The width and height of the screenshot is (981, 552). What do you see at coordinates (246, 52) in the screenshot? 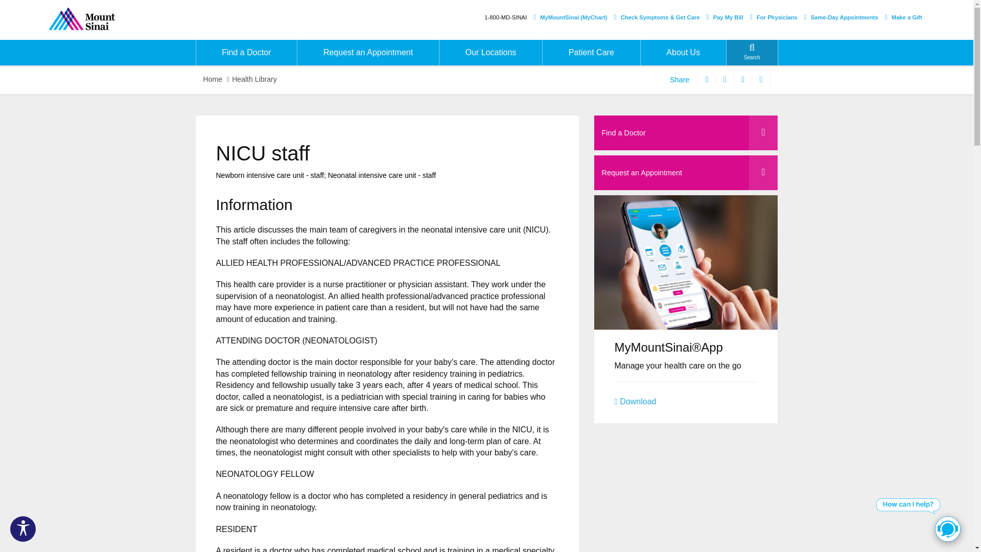
I see `Find a Doctor` at bounding box center [246, 52].